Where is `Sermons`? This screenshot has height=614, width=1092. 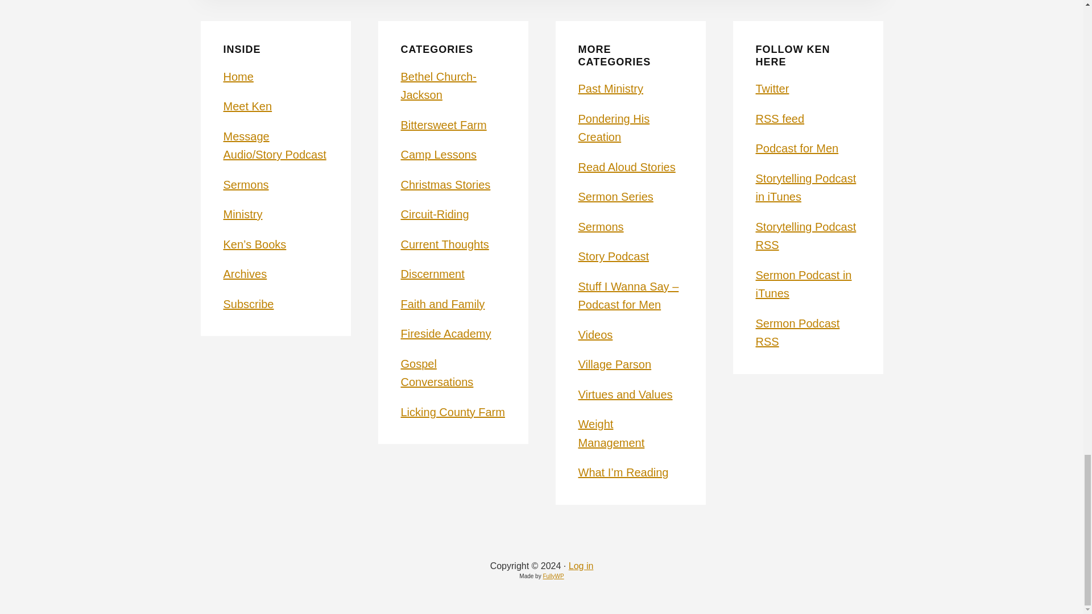 Sermons is located at coordinates (246, 184).